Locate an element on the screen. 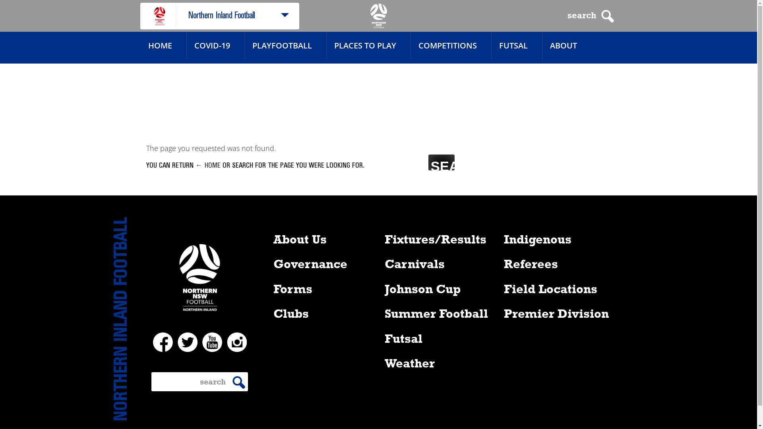  Twitter is located at coordinates (187, 342).